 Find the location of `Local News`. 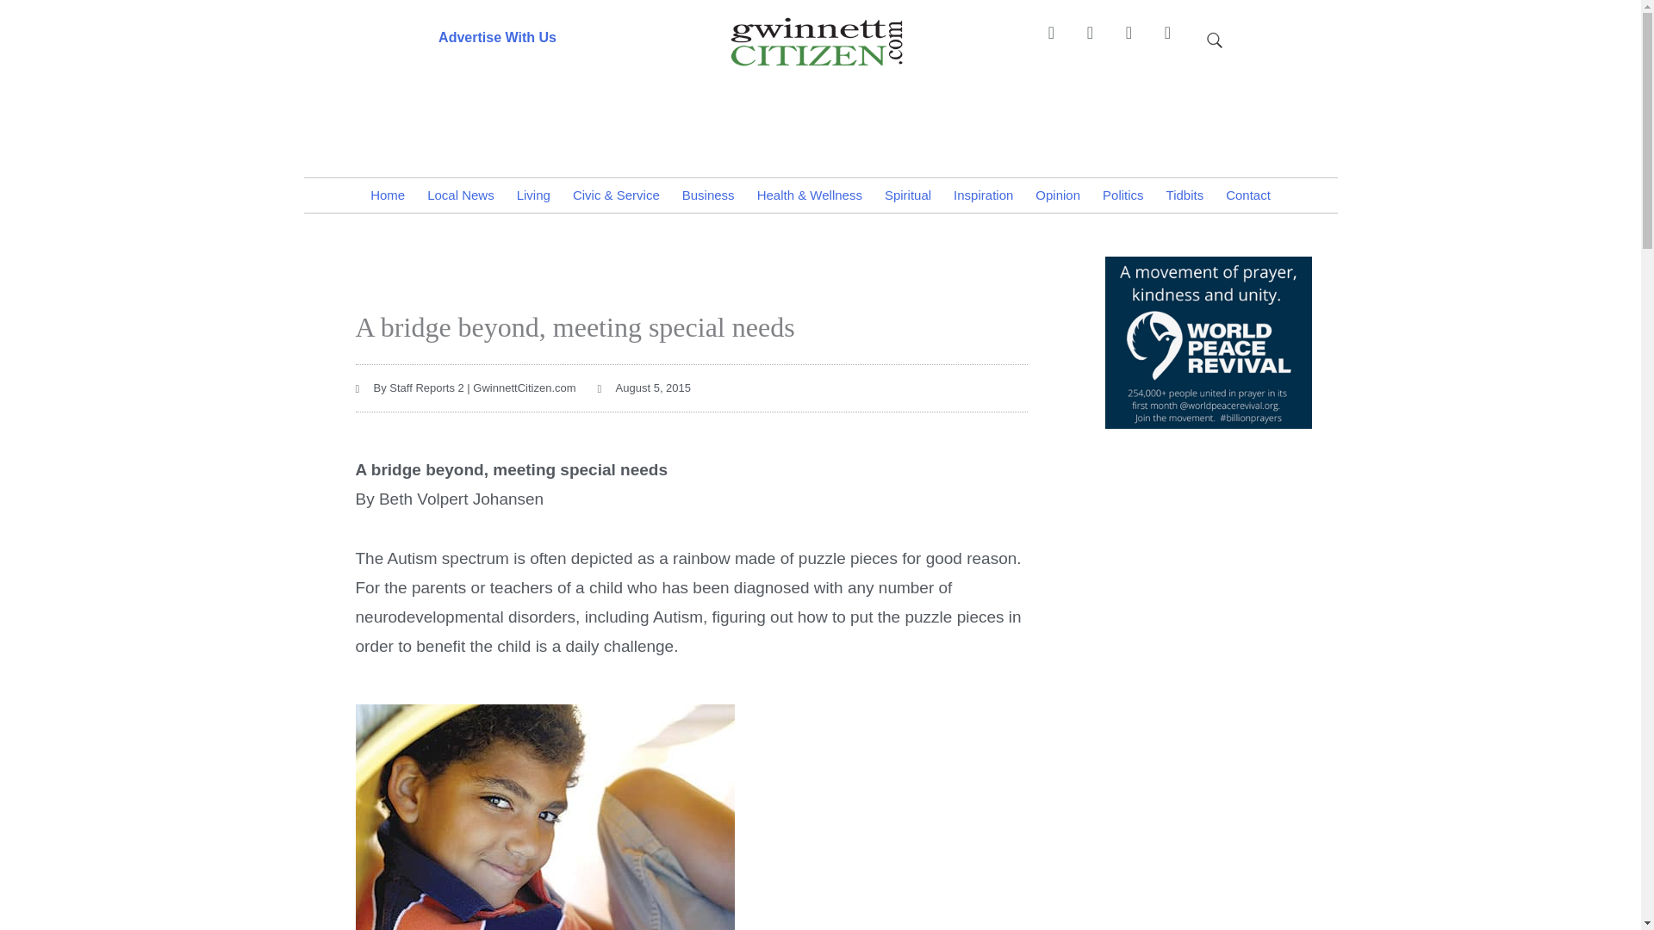

Local News is located at coordinates (461, 195).